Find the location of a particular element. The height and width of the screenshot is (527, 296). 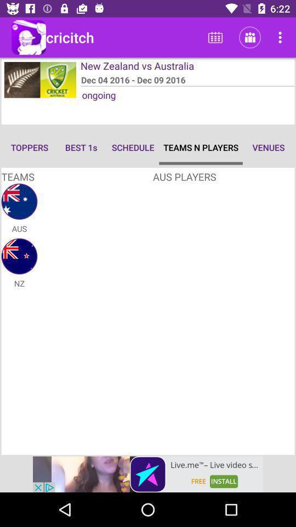

install app is located at coordinates (148, 474).